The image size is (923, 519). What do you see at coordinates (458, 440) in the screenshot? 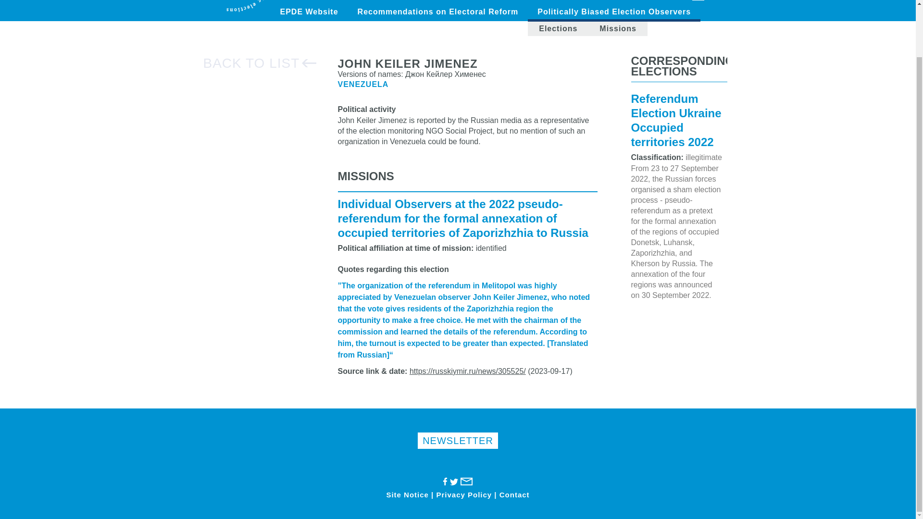
I see `NEWSLETTER` at bounding box center [458, 440].